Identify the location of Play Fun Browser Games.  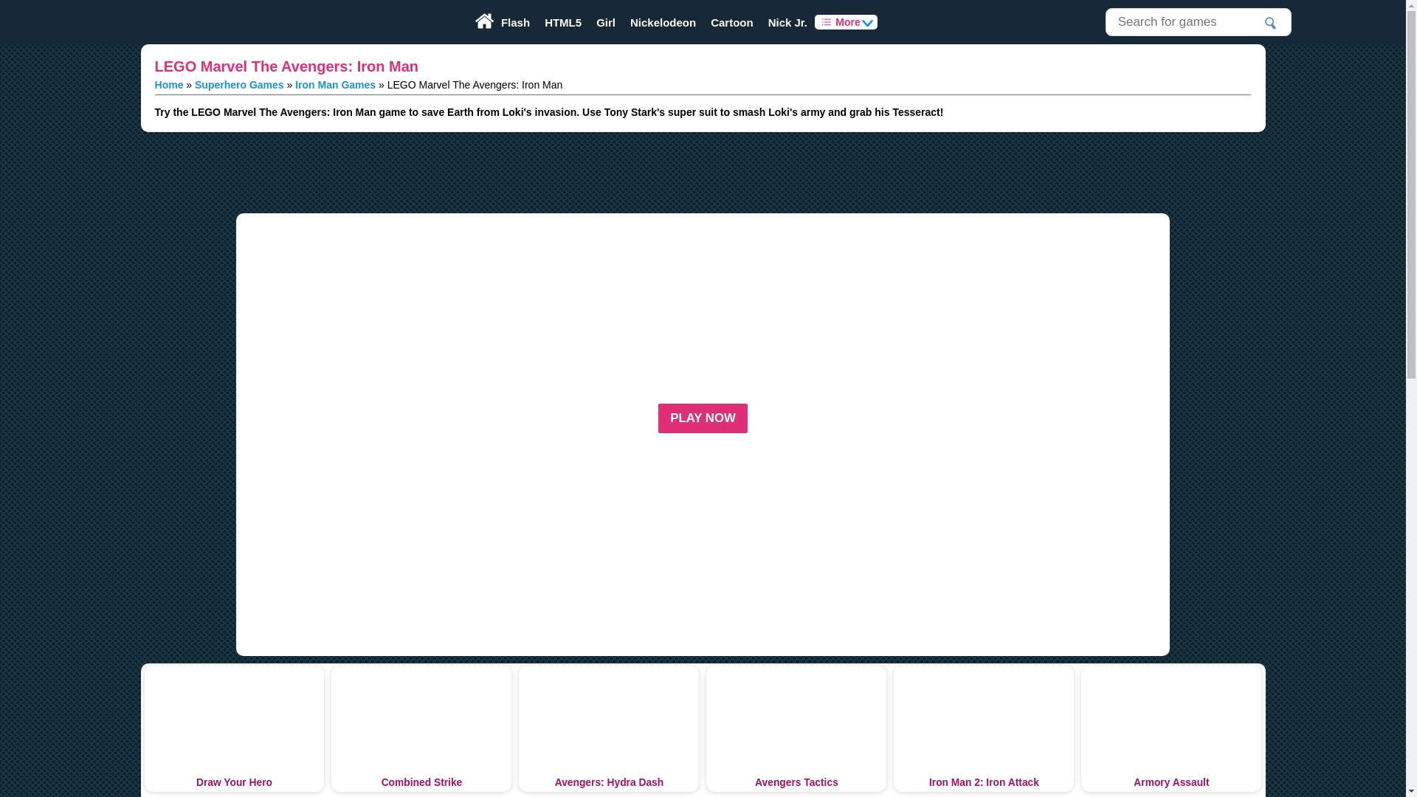
(180, 22).